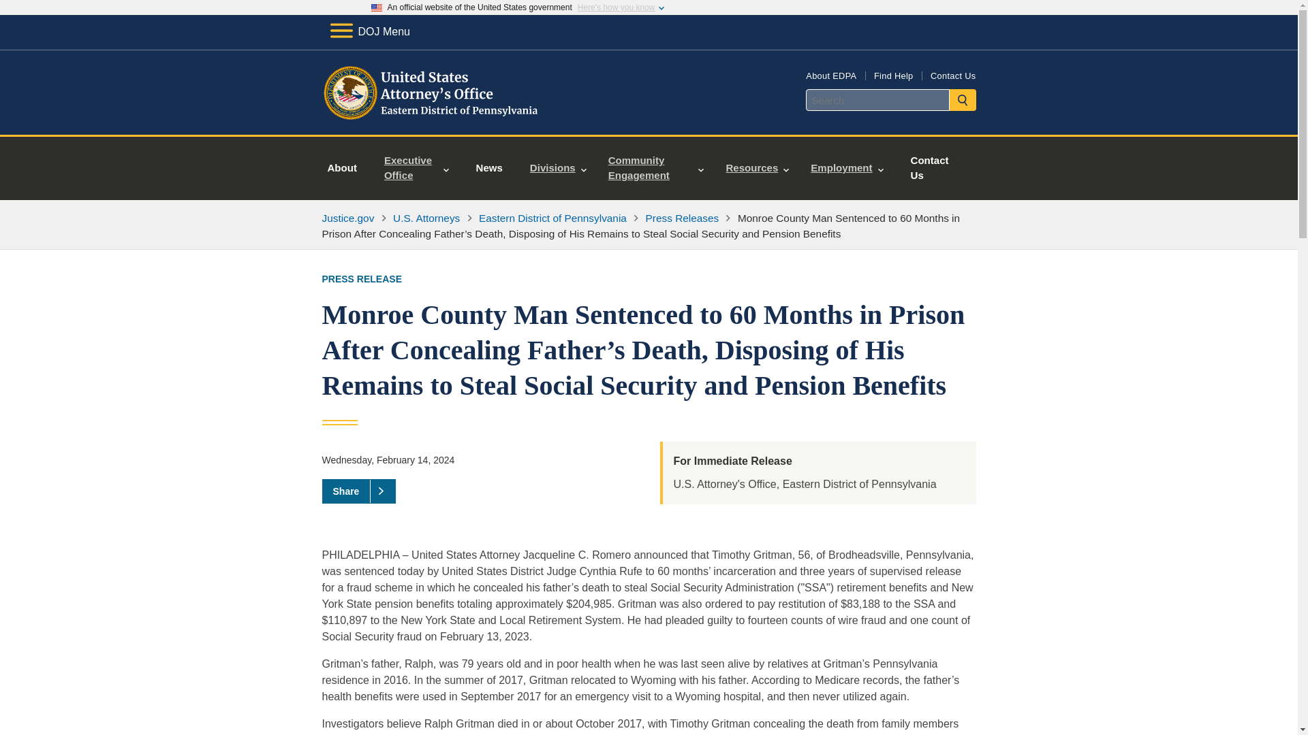 The height and width of the screenshot is (735, 1308). Describe the element at coordinates (432, 118) in the screenshot. I see `Home` at that location.